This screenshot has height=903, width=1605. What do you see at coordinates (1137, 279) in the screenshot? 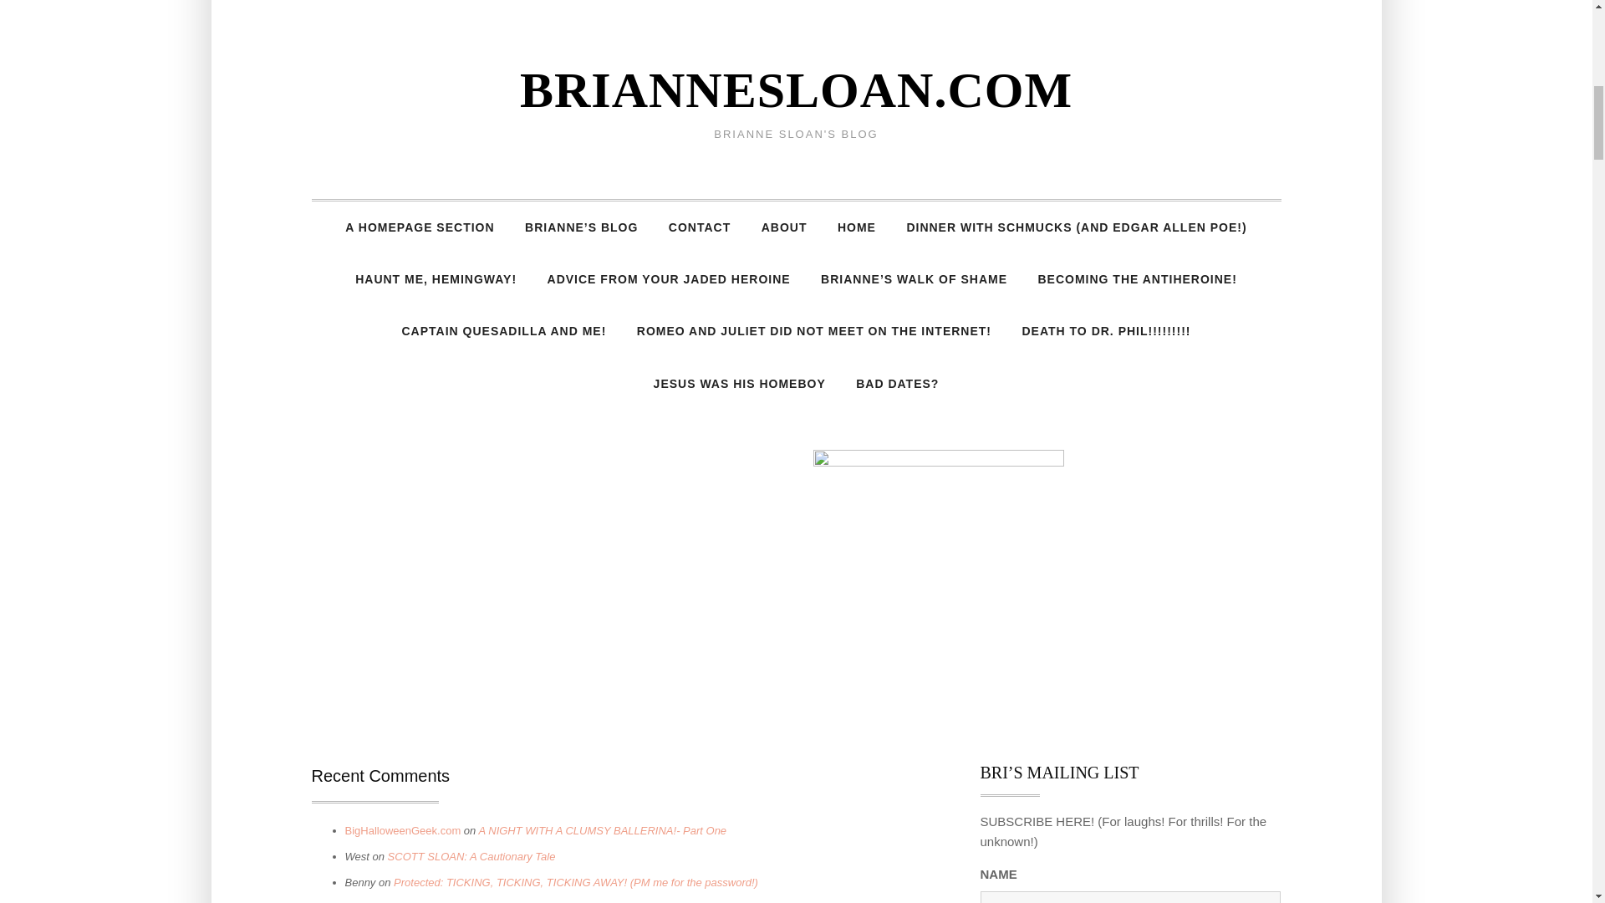
I see `BECOMING THE ANTIHEROINE!` at bounding box center [1137, 279].